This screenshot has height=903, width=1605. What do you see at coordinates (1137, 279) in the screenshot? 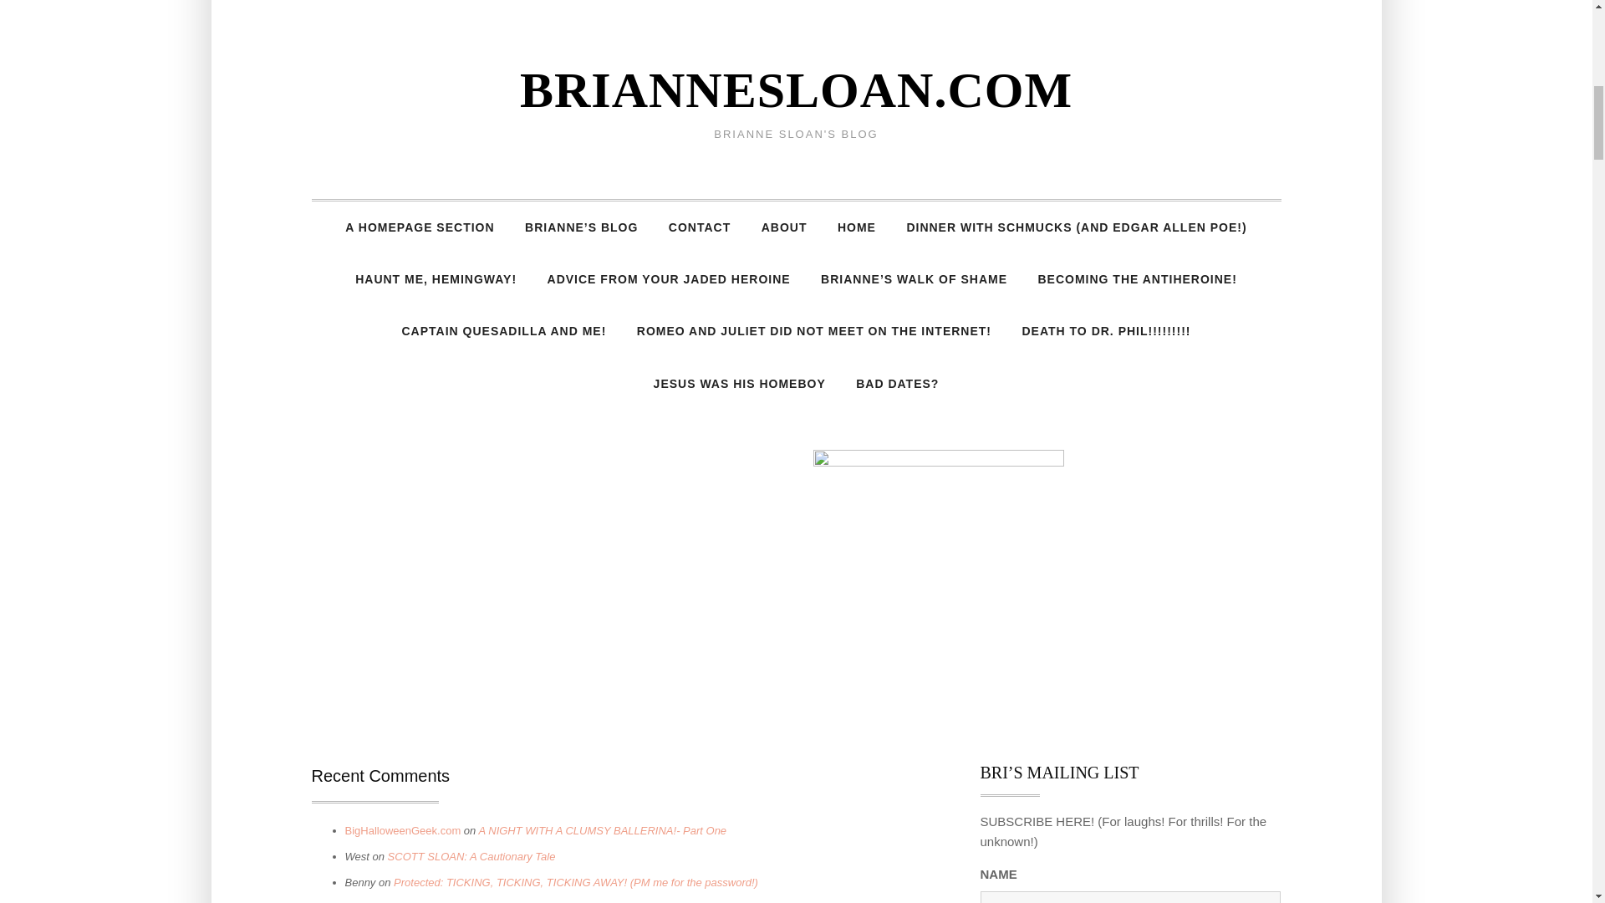
I see `BECOMING THE ANTIHEROINE!` at bounding box center [1137, 279].